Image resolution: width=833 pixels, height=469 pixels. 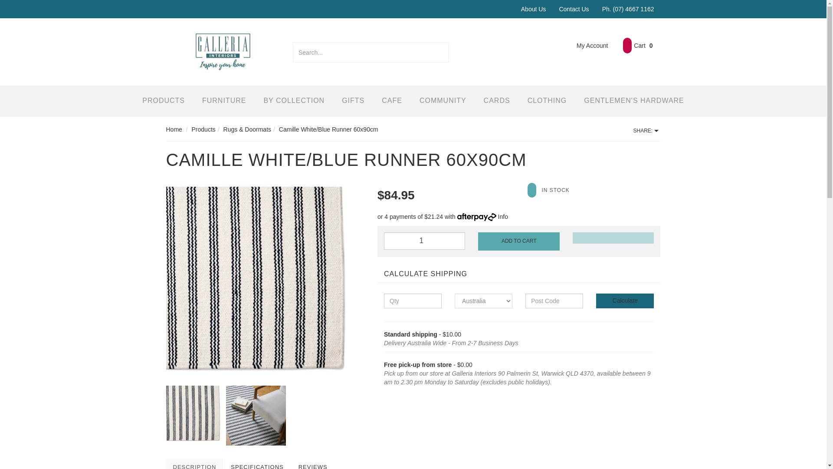 What do you see at coordinates (256, 415) in the screenshot?
I see `Large View` at bounding box center [256, 415].